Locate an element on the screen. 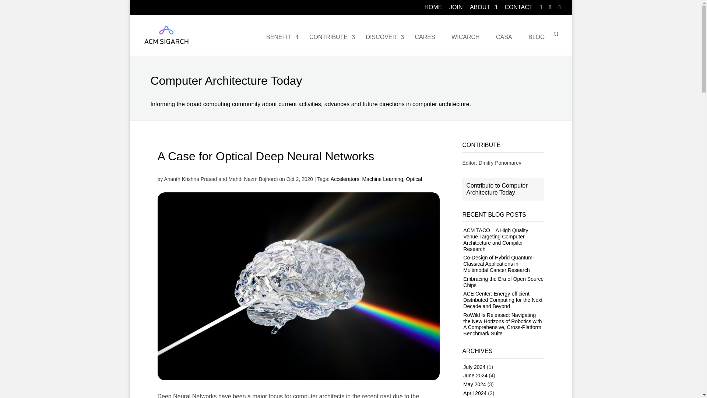 The width and height of the screenshot is (707, 398). ABOUT is located at coordinates (484, 9).